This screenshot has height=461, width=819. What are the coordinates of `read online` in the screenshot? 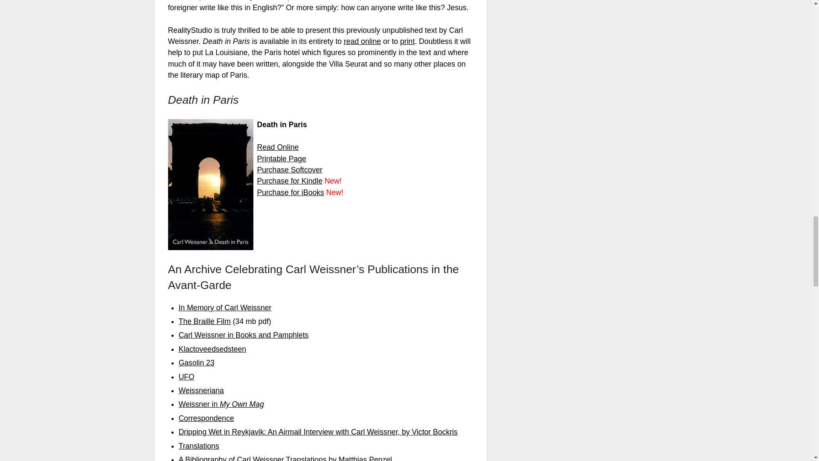 It's located at (362, 41).